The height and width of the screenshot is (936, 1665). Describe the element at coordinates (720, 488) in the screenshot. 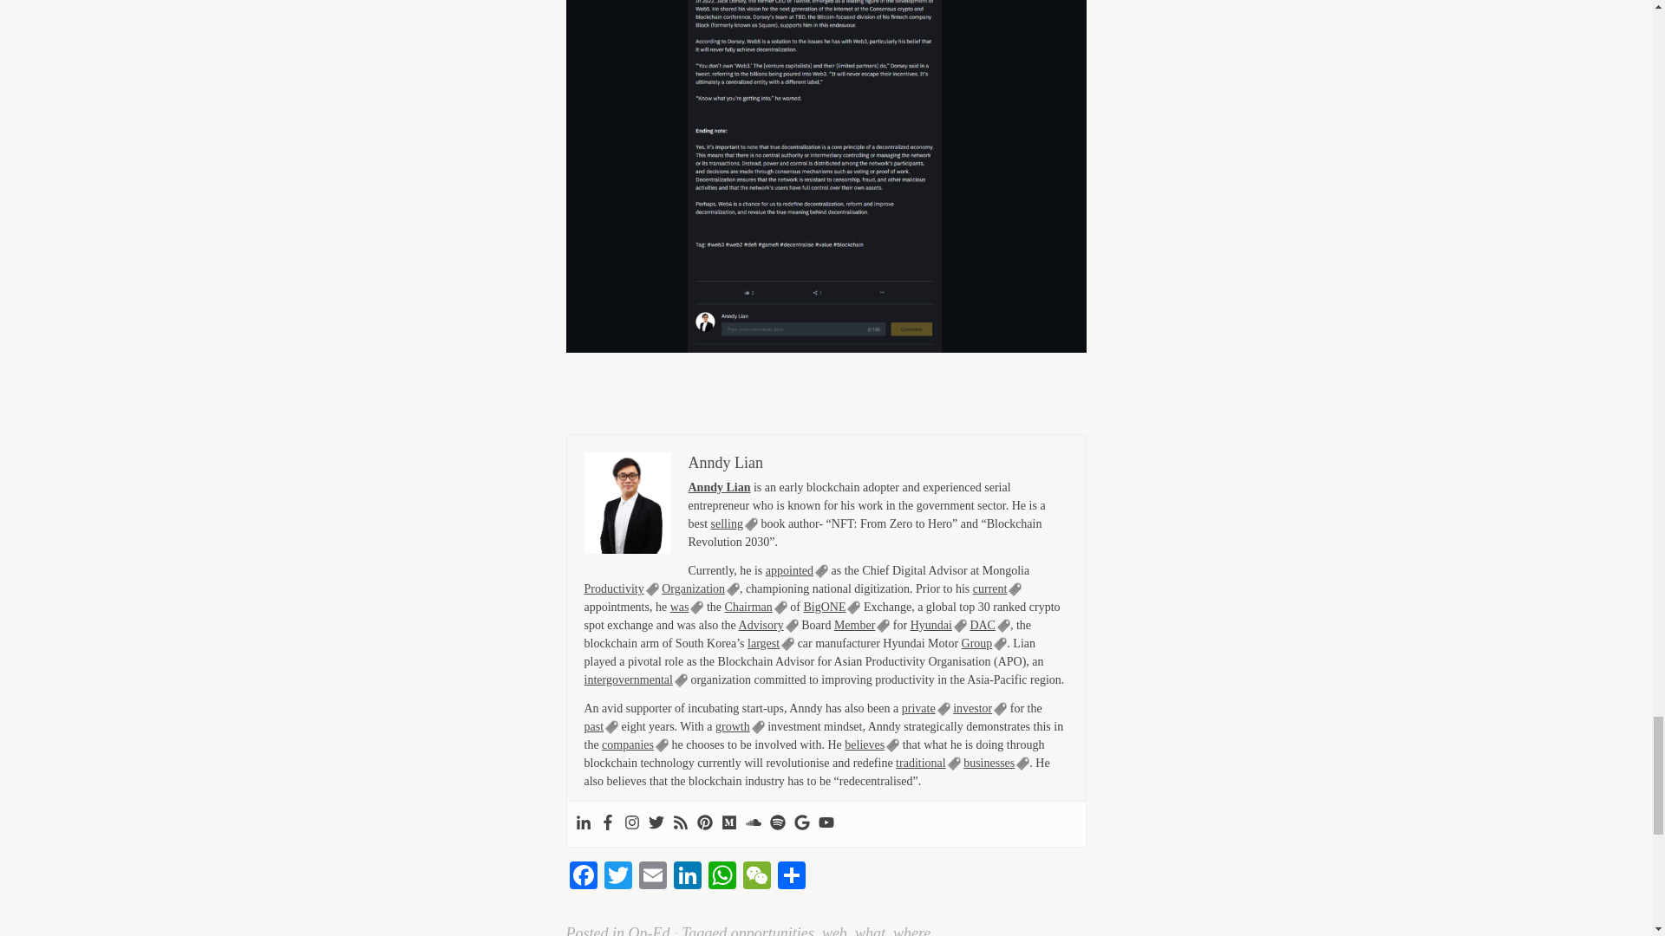

I see `Anndy Lian` at that location.